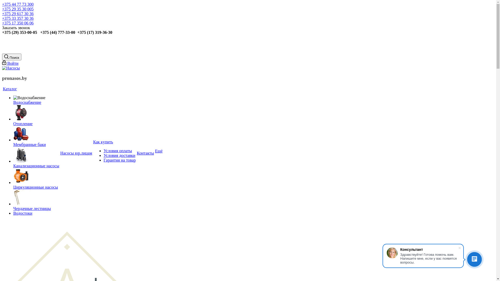 The image size is (500, 281). What do you see at coordinates (18, 23) in the screenshot?
I see `+375 17 350 06 06` at bounding box center [18, 23].